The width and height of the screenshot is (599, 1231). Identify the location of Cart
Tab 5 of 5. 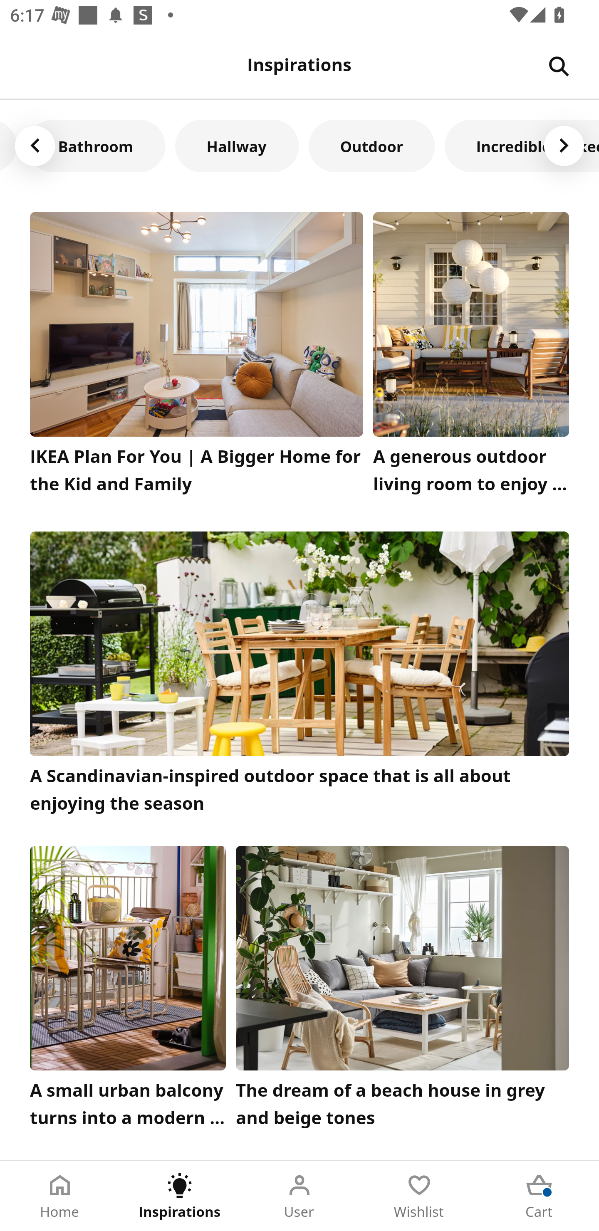
(539, 1196).